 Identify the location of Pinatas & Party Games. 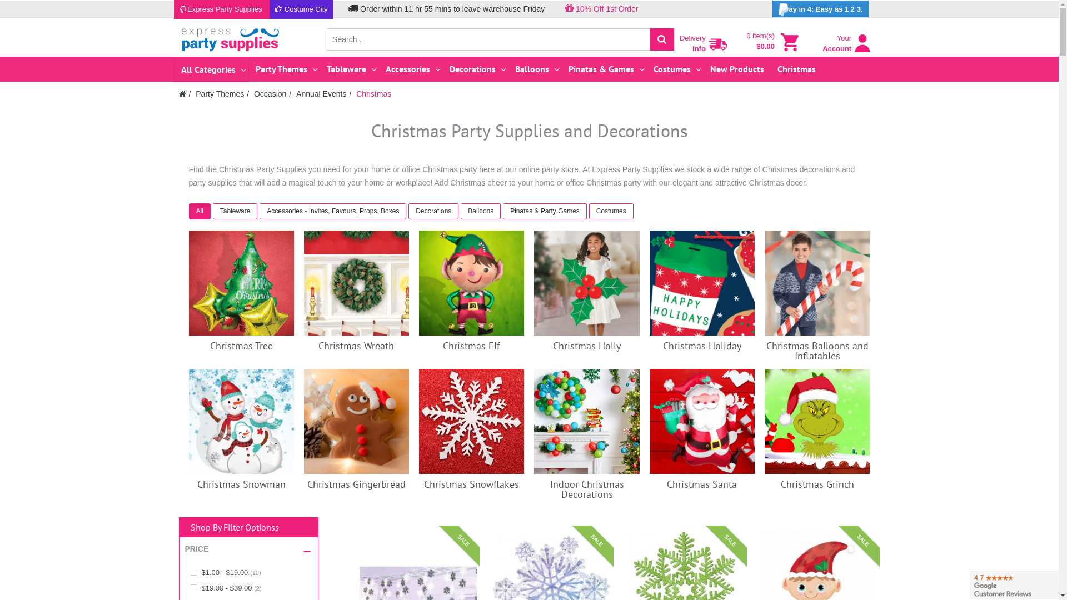
(545, 211).